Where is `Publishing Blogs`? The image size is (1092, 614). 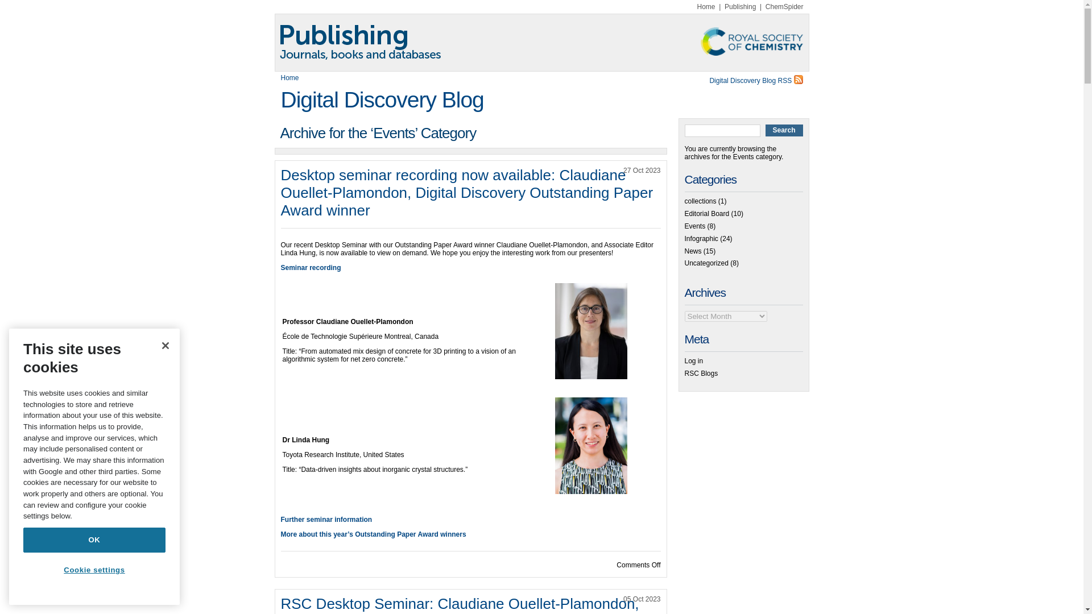
Publishing Blogs is located at coordinates (541, 42).